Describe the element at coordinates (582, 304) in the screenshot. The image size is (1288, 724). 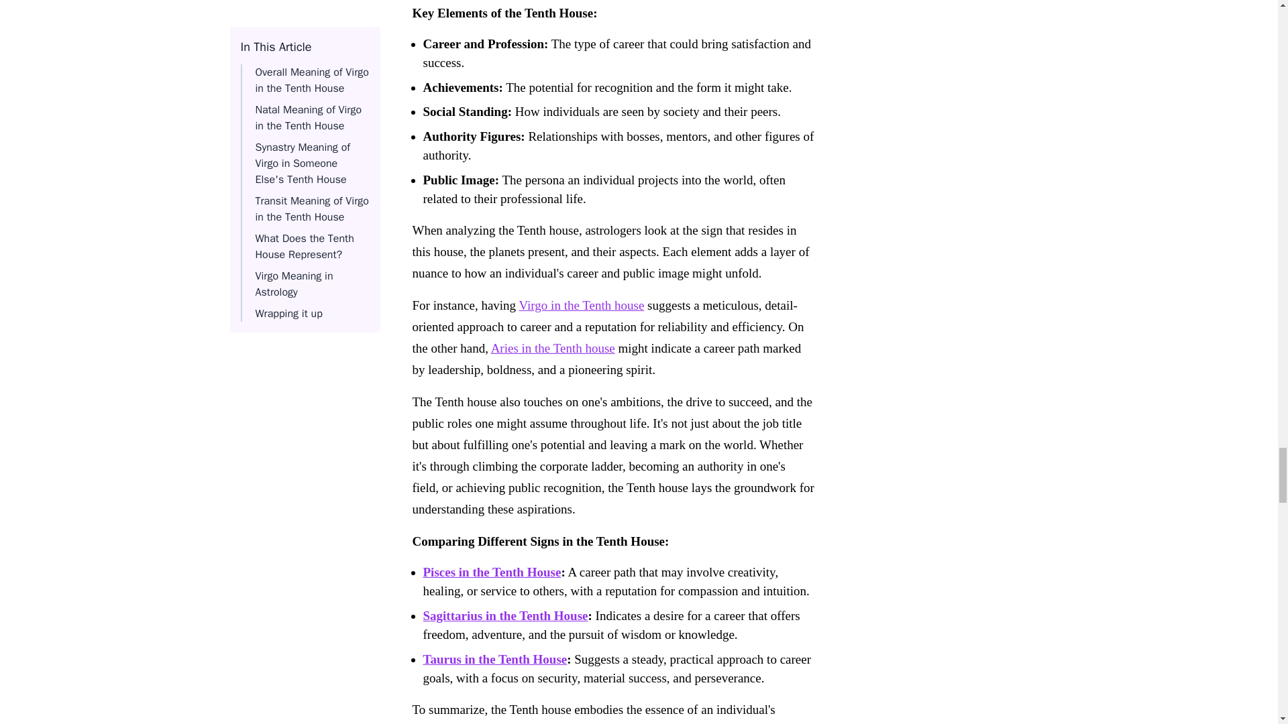
I see `Virgo in the Tenth house` at that location.